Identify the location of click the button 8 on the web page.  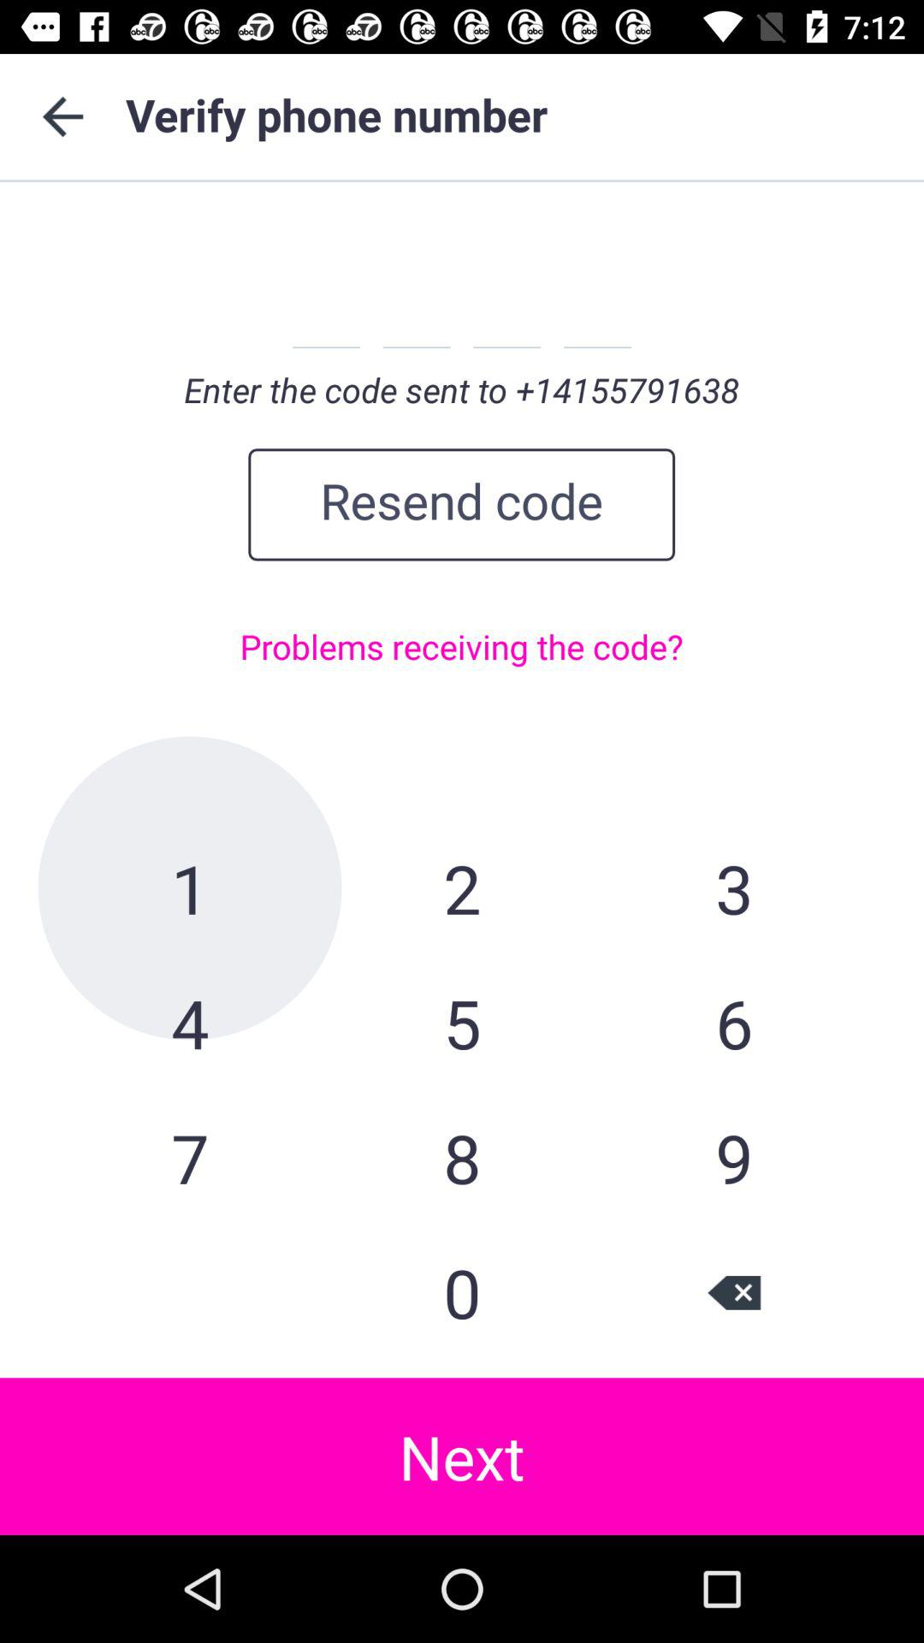
(462, 1158).